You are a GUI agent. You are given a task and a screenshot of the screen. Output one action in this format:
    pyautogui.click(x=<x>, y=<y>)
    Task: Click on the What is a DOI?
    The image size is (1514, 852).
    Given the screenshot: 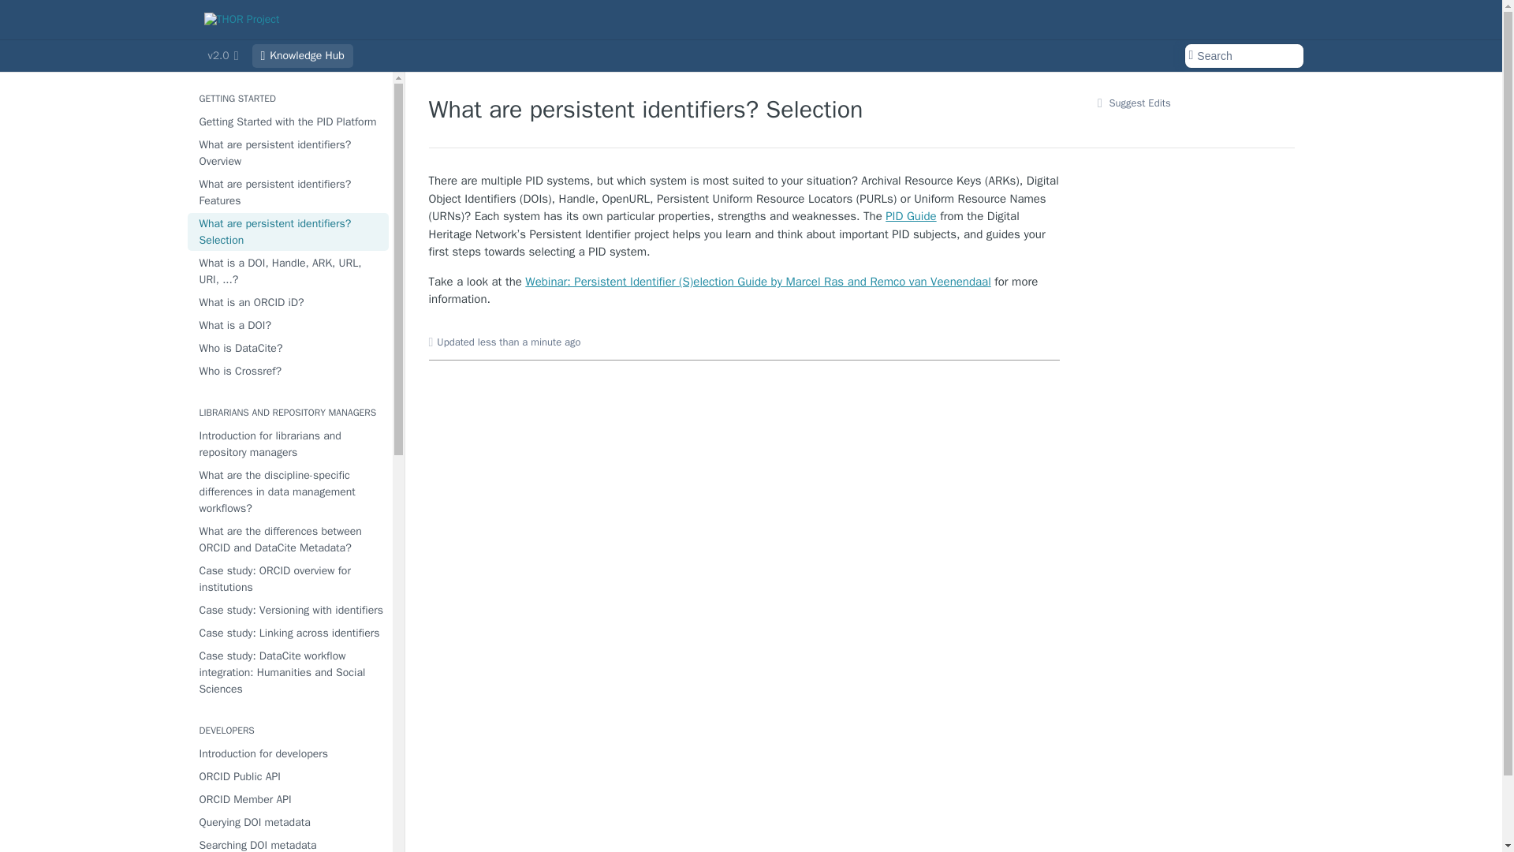 What is the action you would take?
    pyautogui.click(x=289, y=325)
    